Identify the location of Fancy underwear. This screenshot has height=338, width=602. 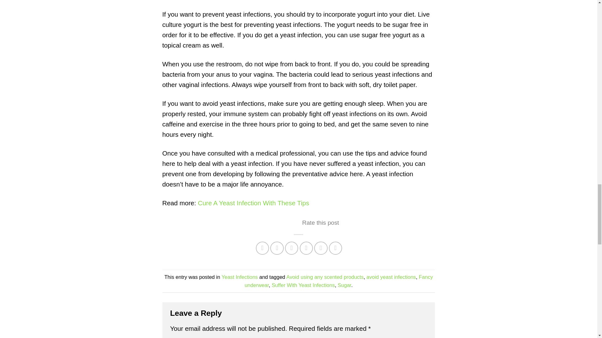
(339, 281).